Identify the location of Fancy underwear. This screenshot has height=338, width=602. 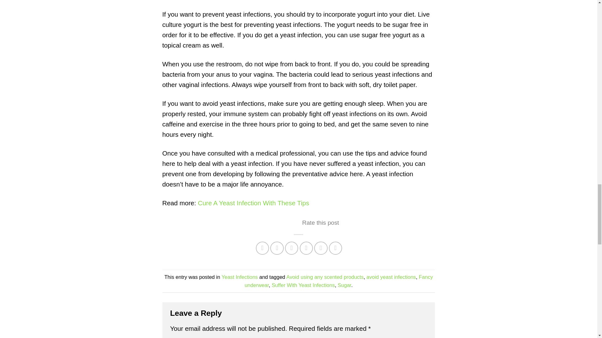
(339, 281).